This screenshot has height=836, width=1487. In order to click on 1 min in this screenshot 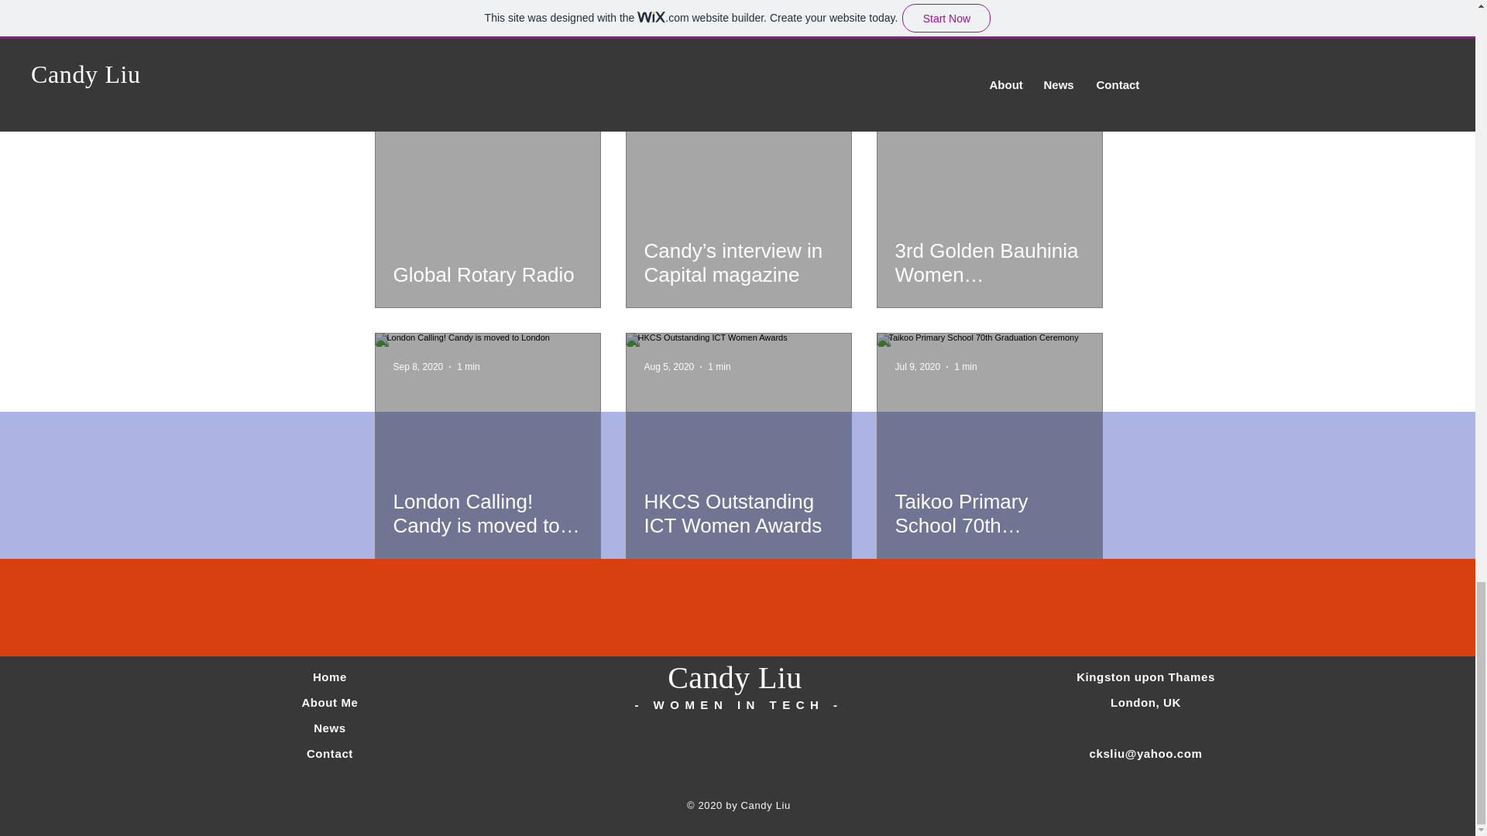, I will do `click(468, 366)`.